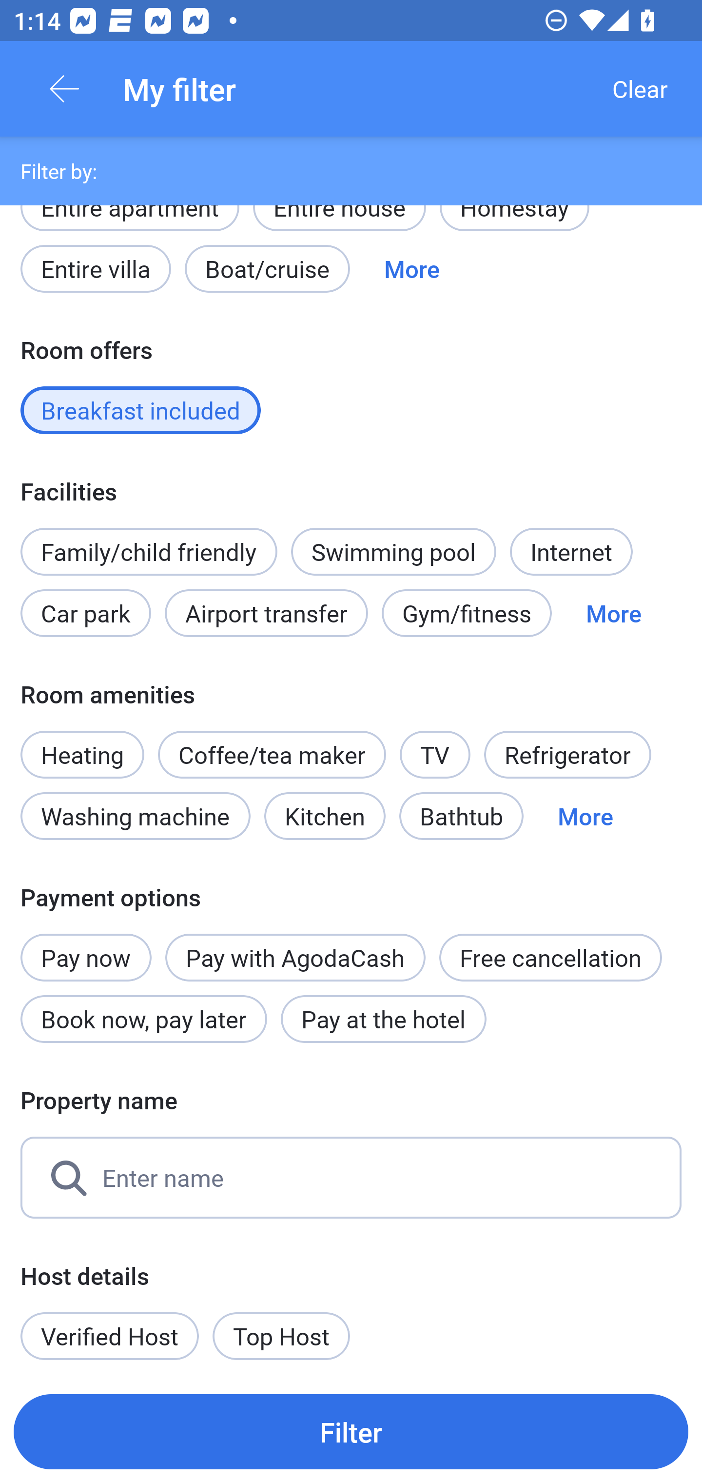 This screenshot has width=702, height=1483. I want to click on Pay at the hotel, so click(383, 1020).